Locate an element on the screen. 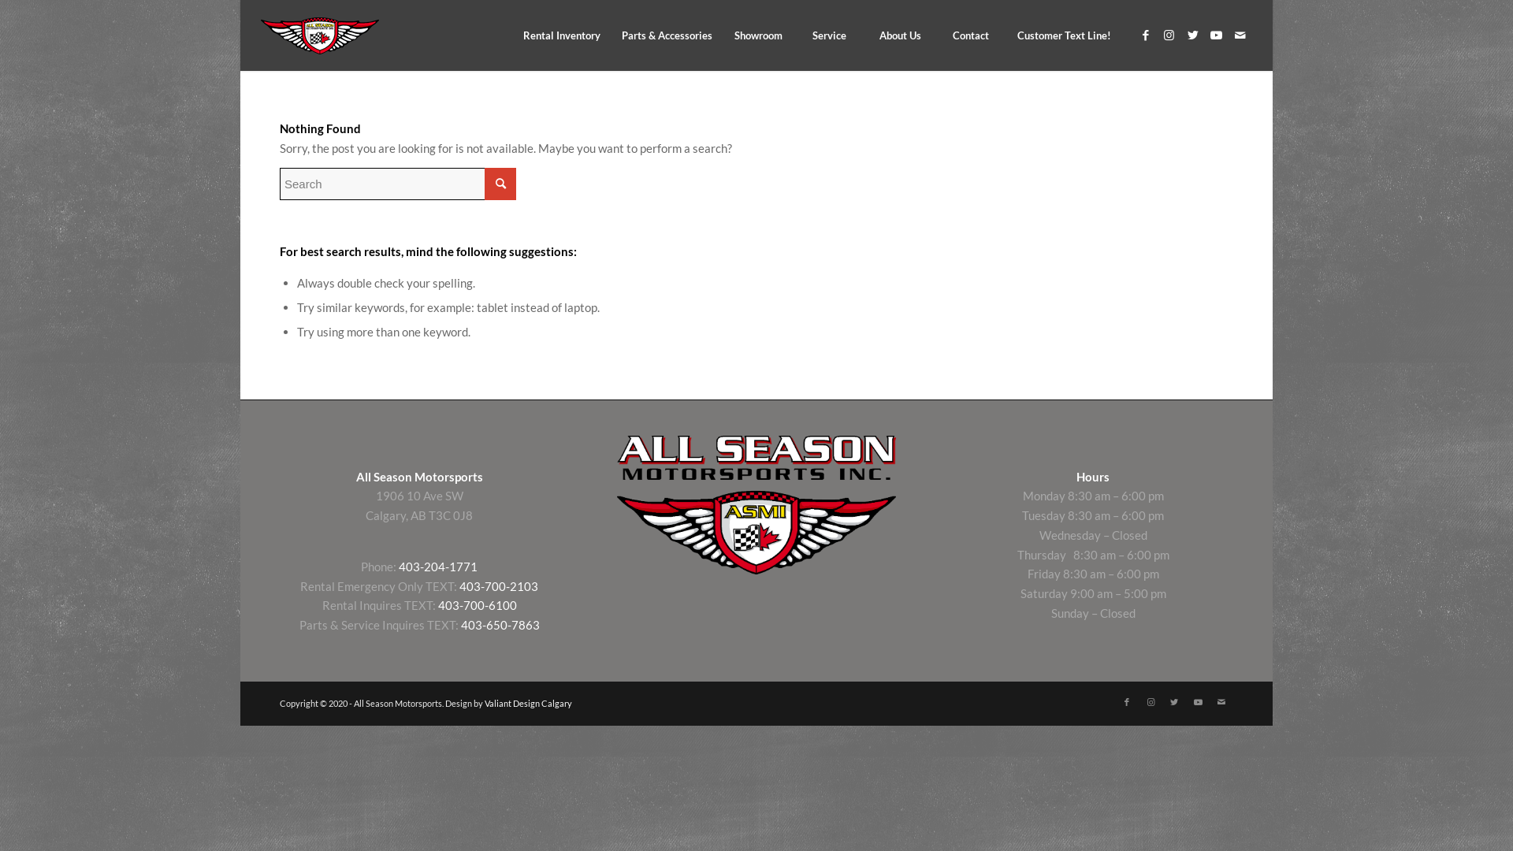 The image size is (1513, 851). Instagram is located at coordinates (1151, 702).